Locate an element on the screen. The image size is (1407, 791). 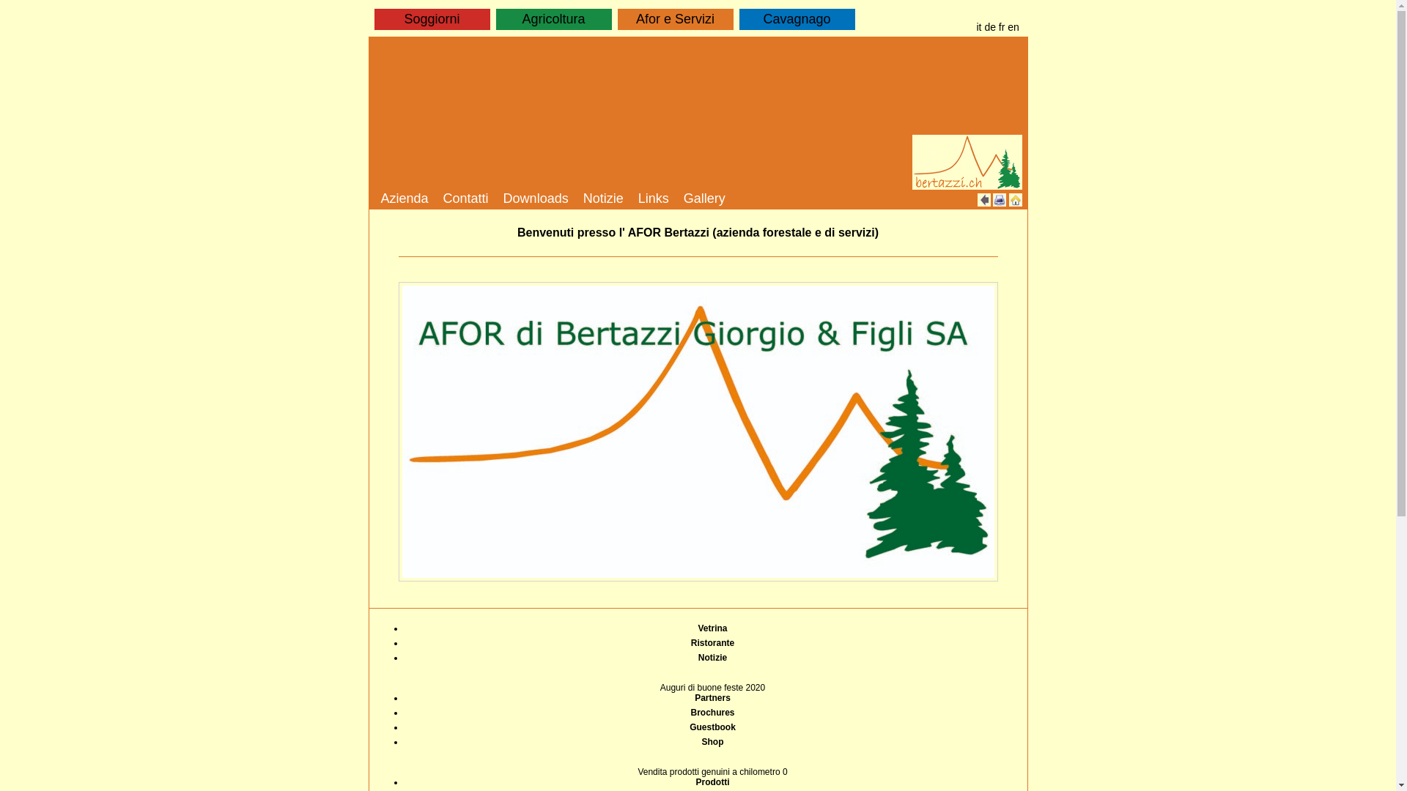
en is located at coordinates (1013, 27).